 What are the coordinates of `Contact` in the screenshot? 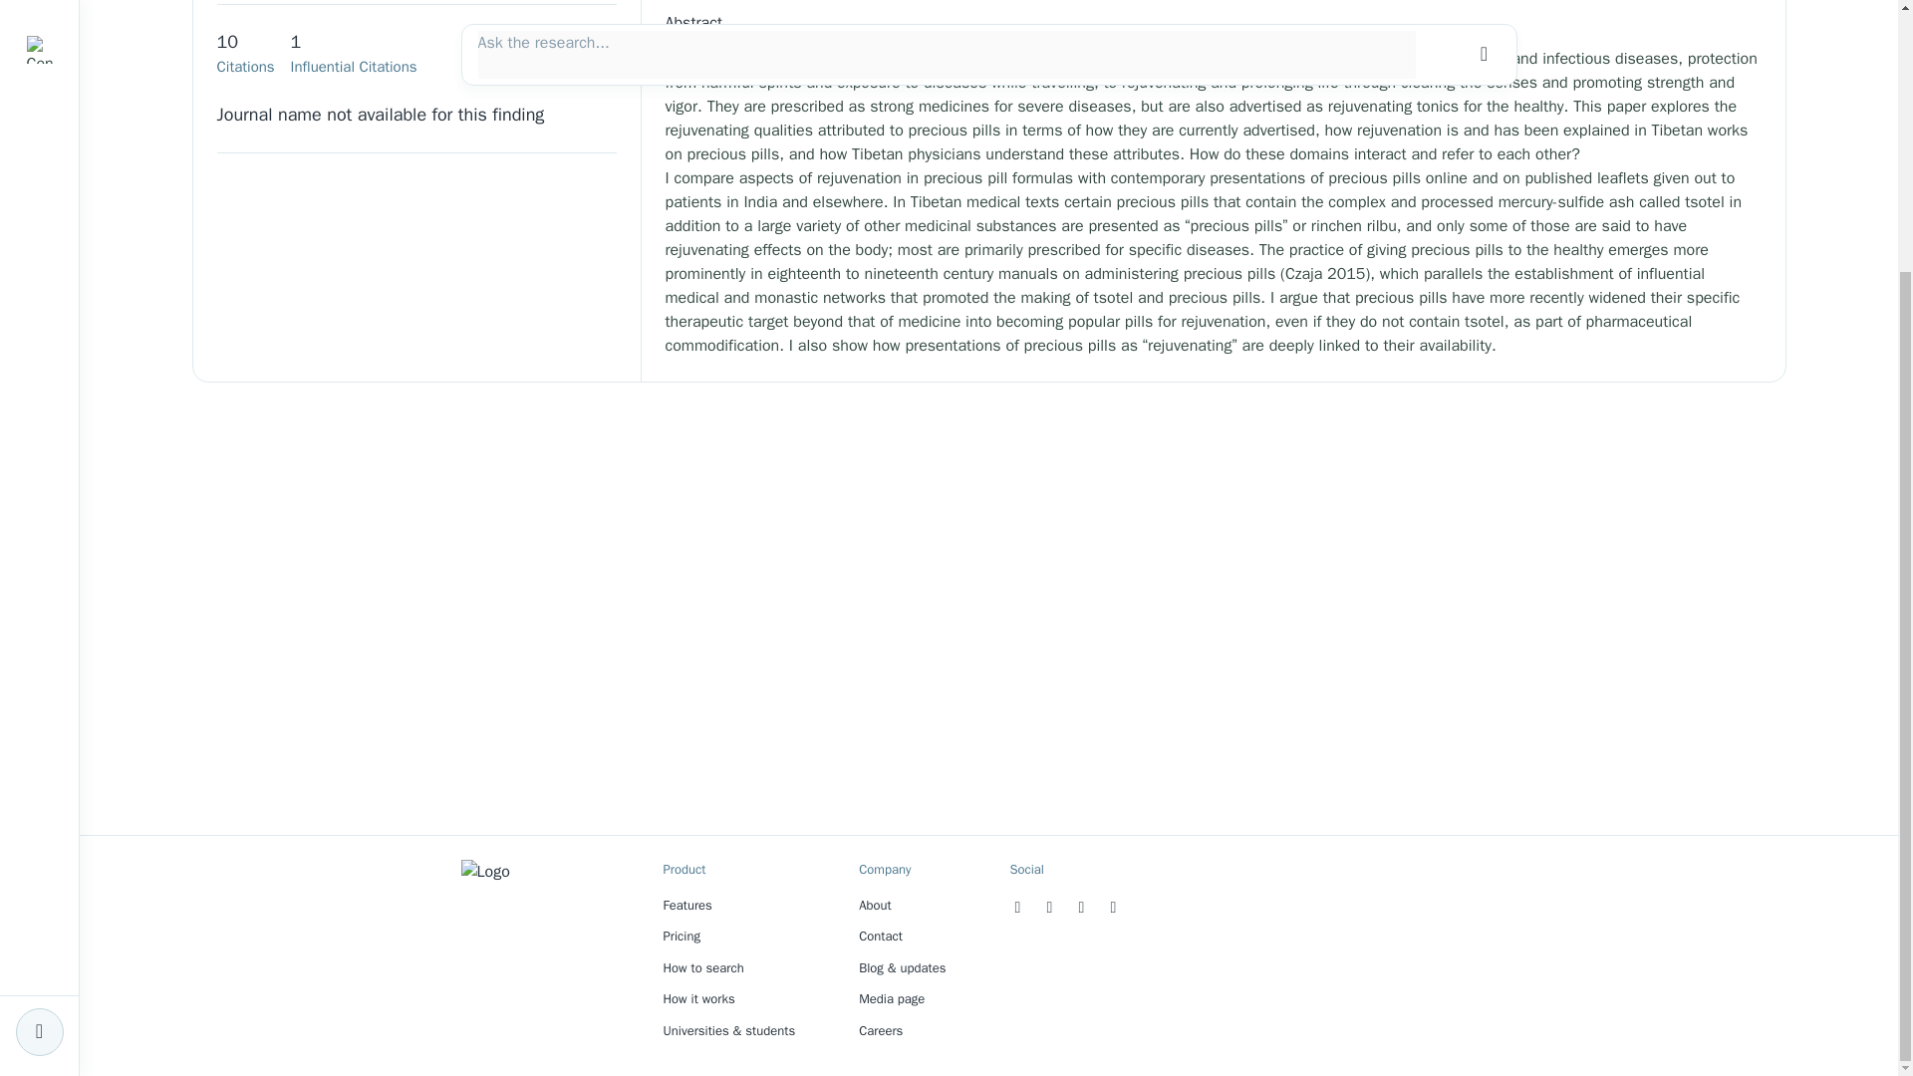 It's located at (881, 936).